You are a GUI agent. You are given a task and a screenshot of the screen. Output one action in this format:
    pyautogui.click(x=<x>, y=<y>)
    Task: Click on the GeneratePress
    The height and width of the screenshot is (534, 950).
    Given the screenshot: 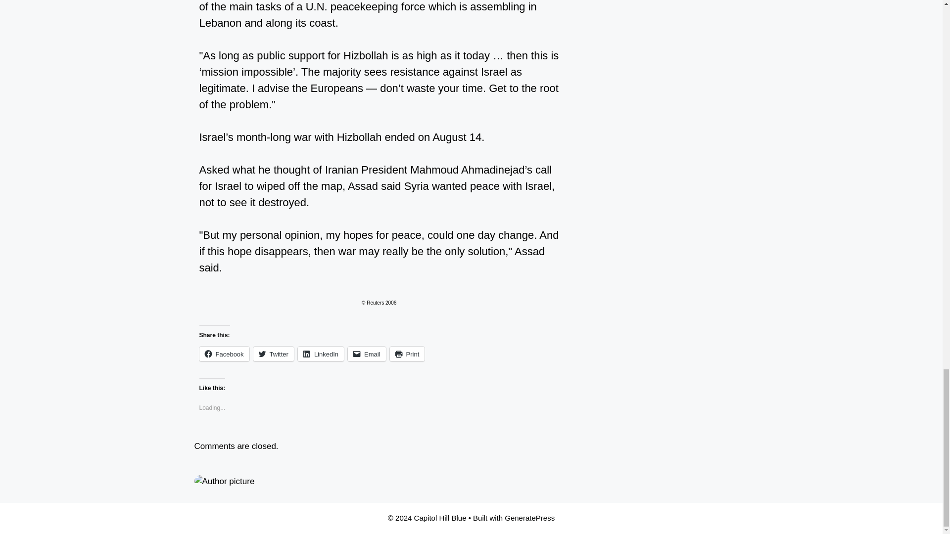 What is the action you would take?
    pyautogui.click(x=529, y=518)
    